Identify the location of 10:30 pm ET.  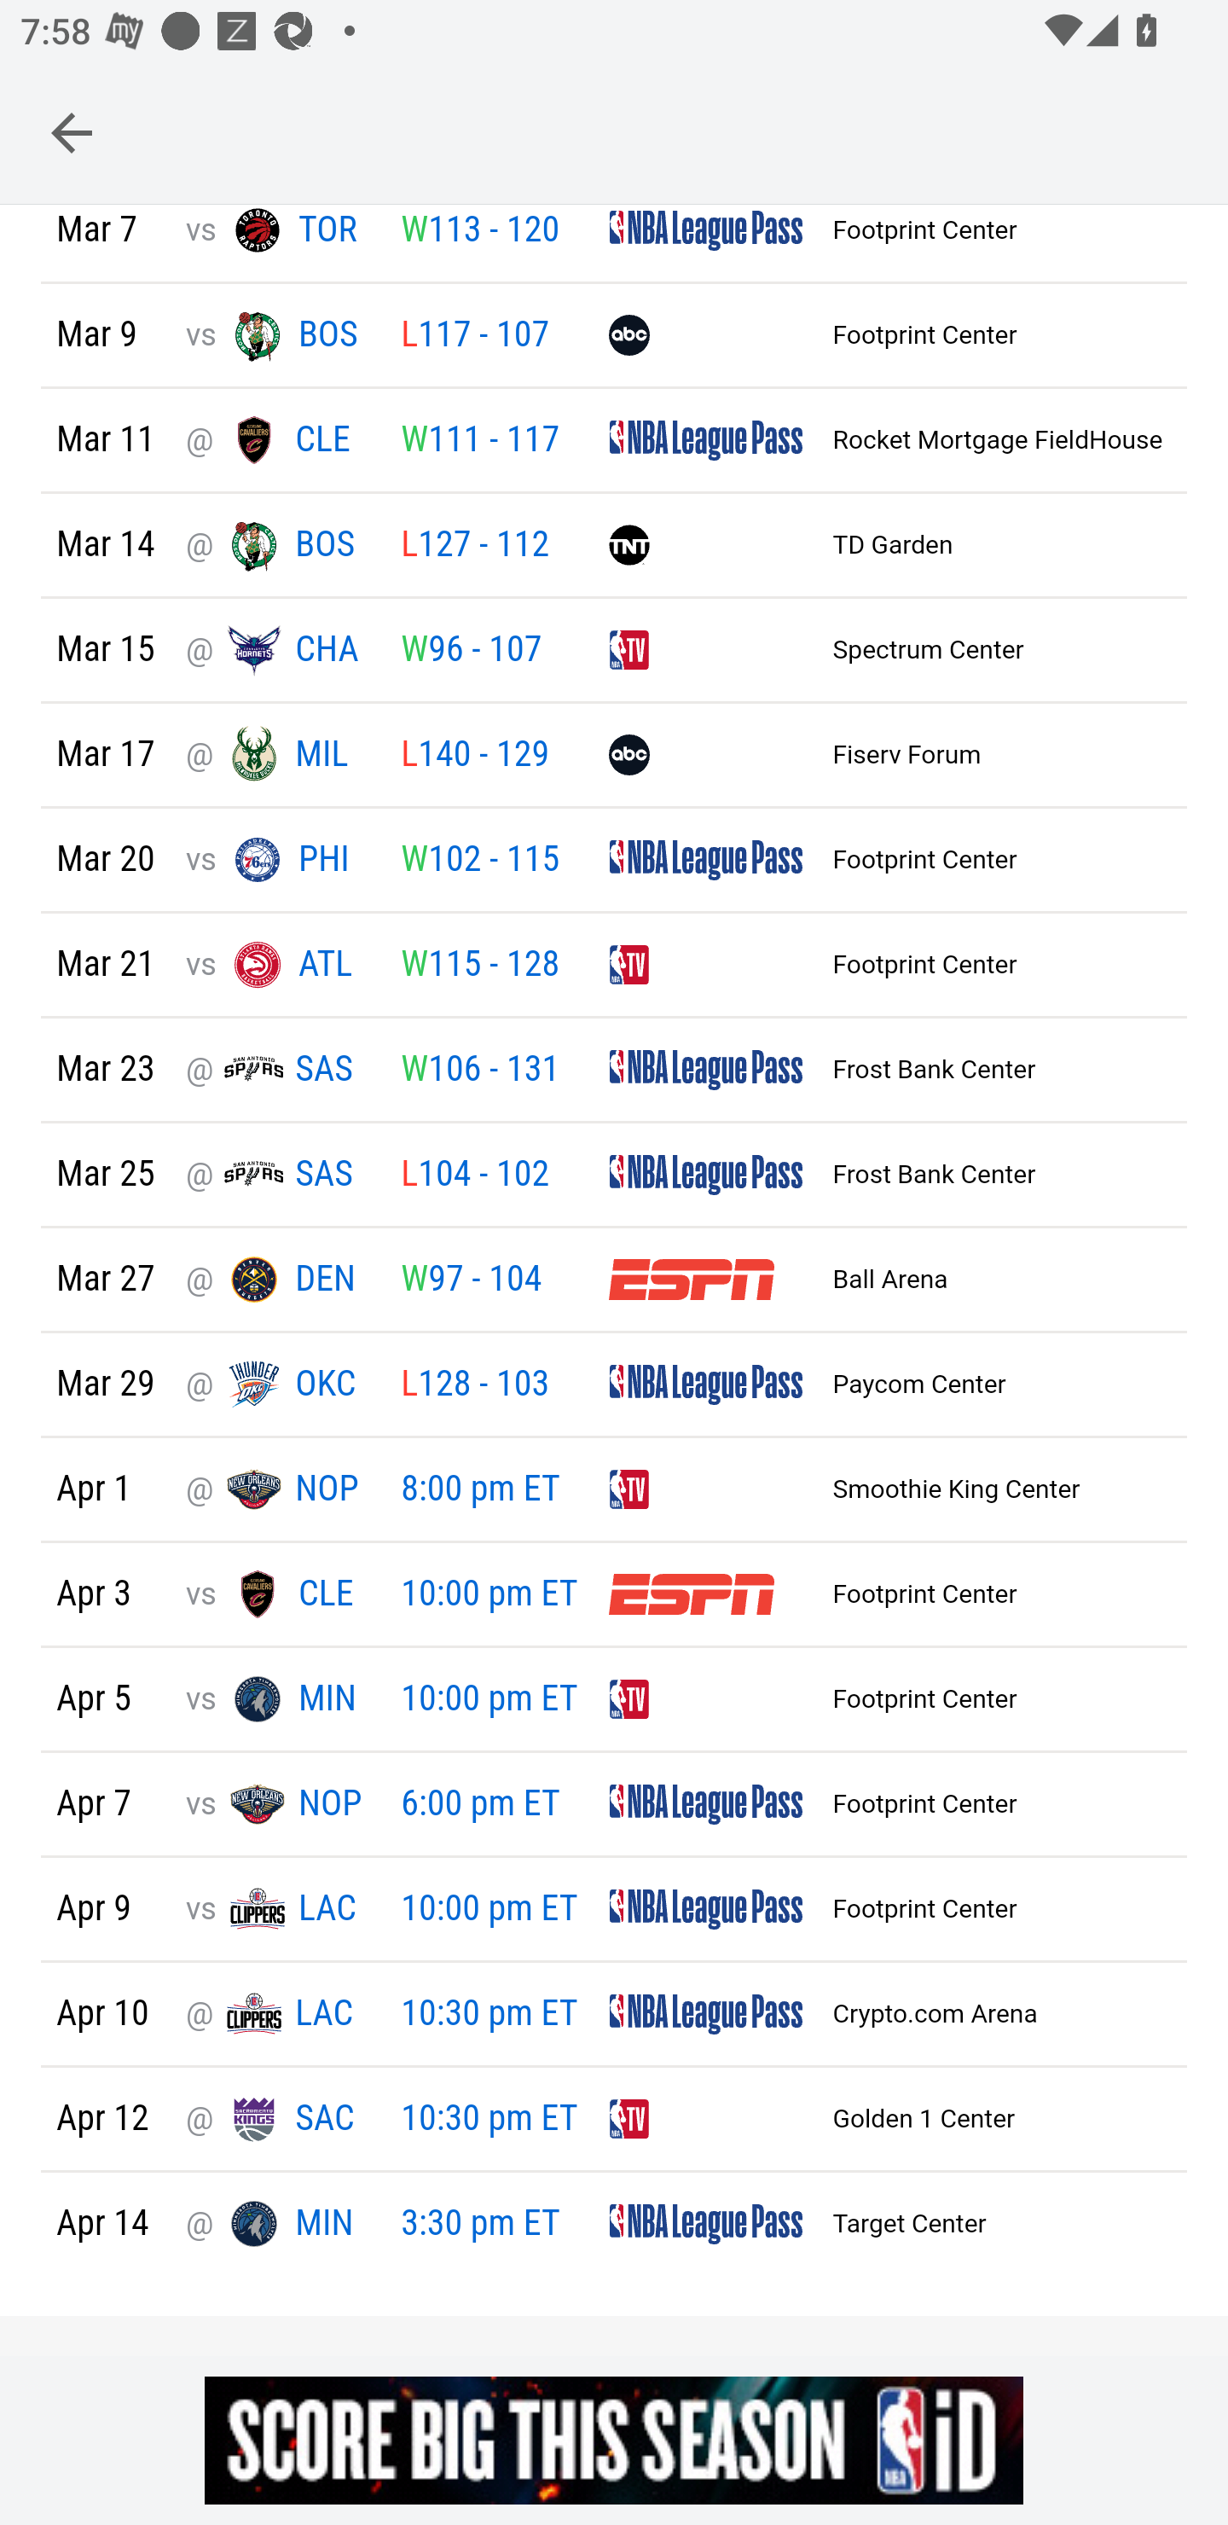
(489, 2119).